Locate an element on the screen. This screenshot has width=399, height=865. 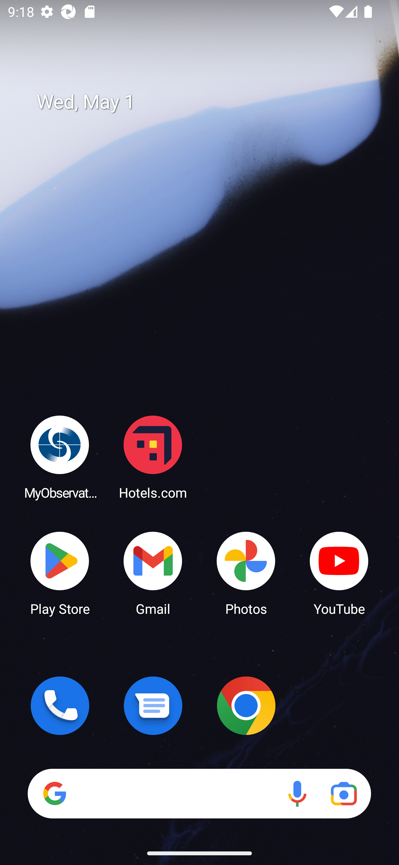
Chrome is located at coordinates (246, 706).